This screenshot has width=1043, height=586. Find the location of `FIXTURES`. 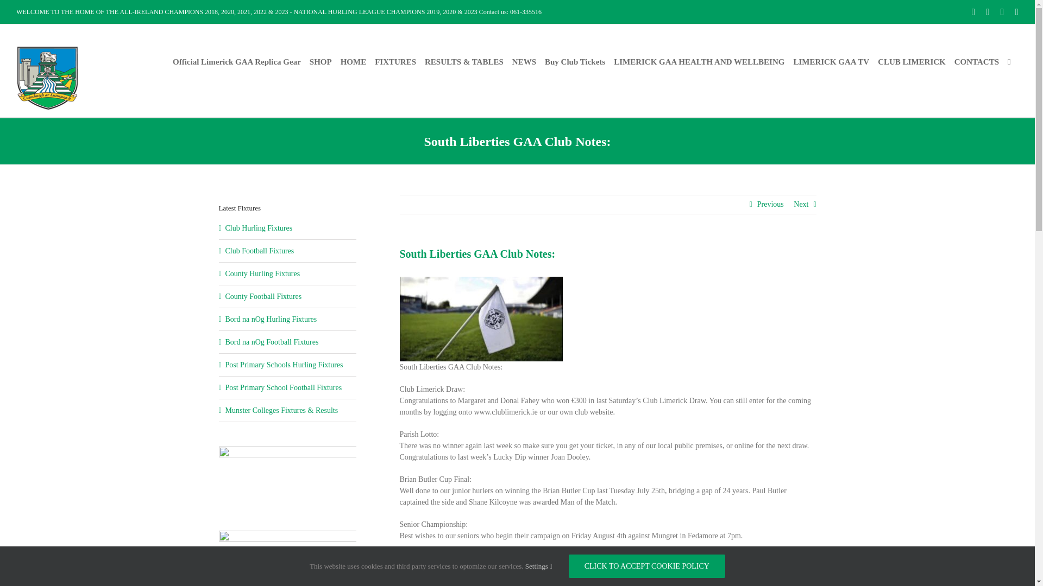

FIXTURES is located at coordinates (395, 62).